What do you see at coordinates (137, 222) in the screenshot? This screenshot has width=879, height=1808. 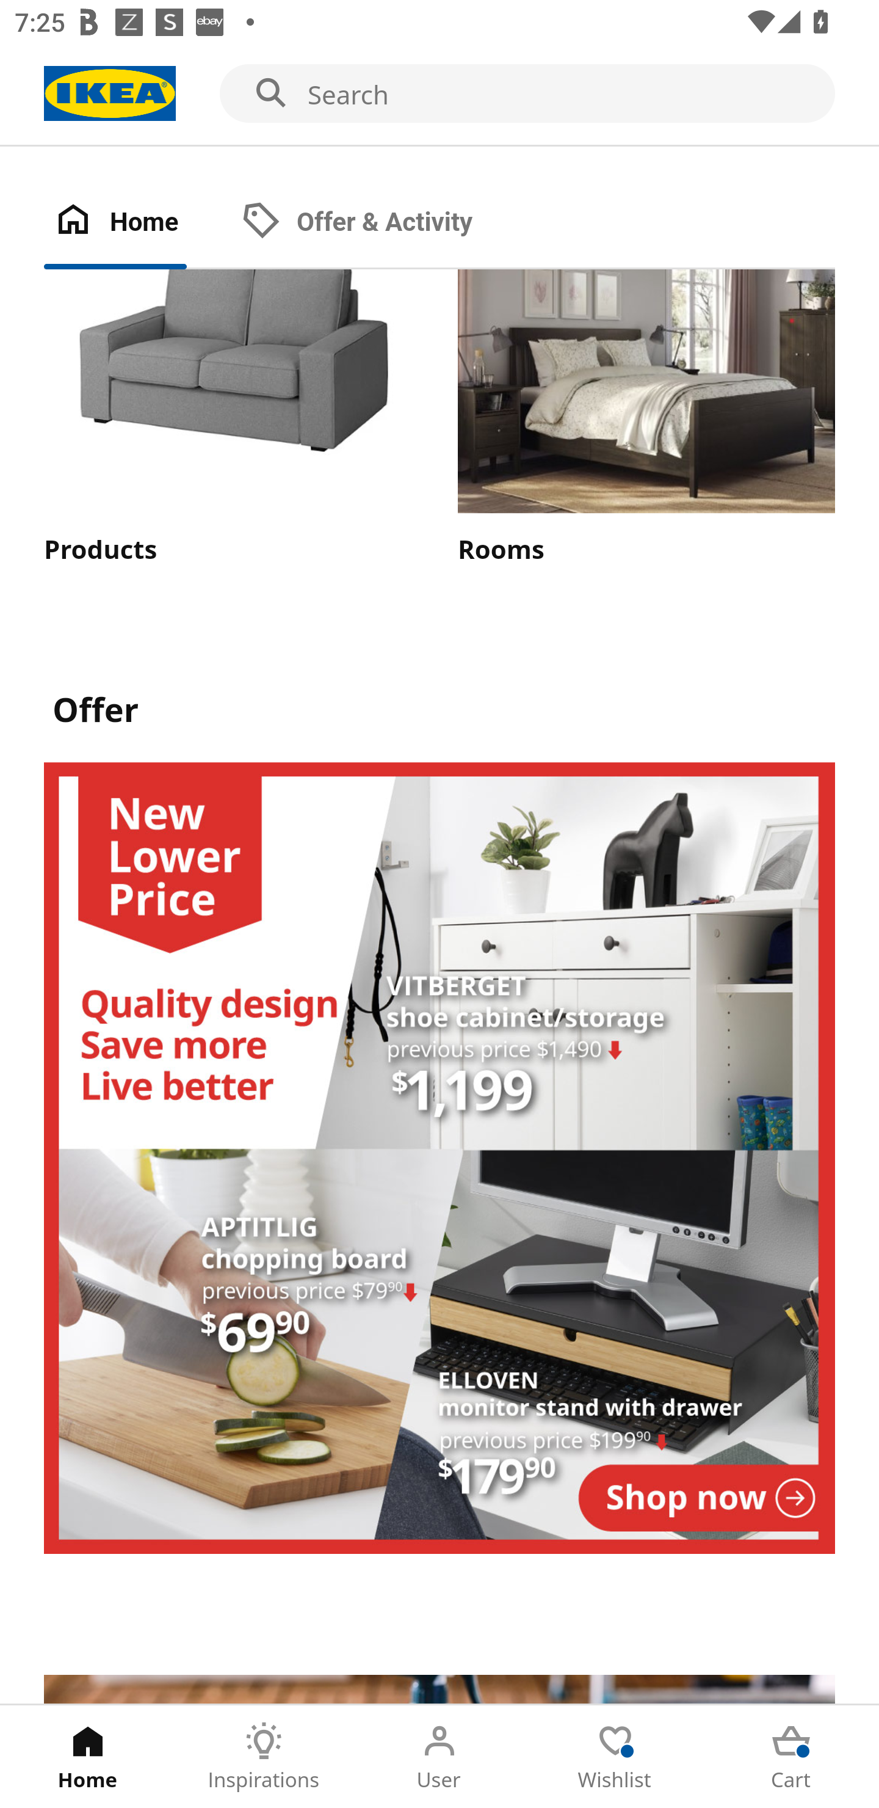 I see `Home
Tab 1 of 2` at bounding box center [137, 222].